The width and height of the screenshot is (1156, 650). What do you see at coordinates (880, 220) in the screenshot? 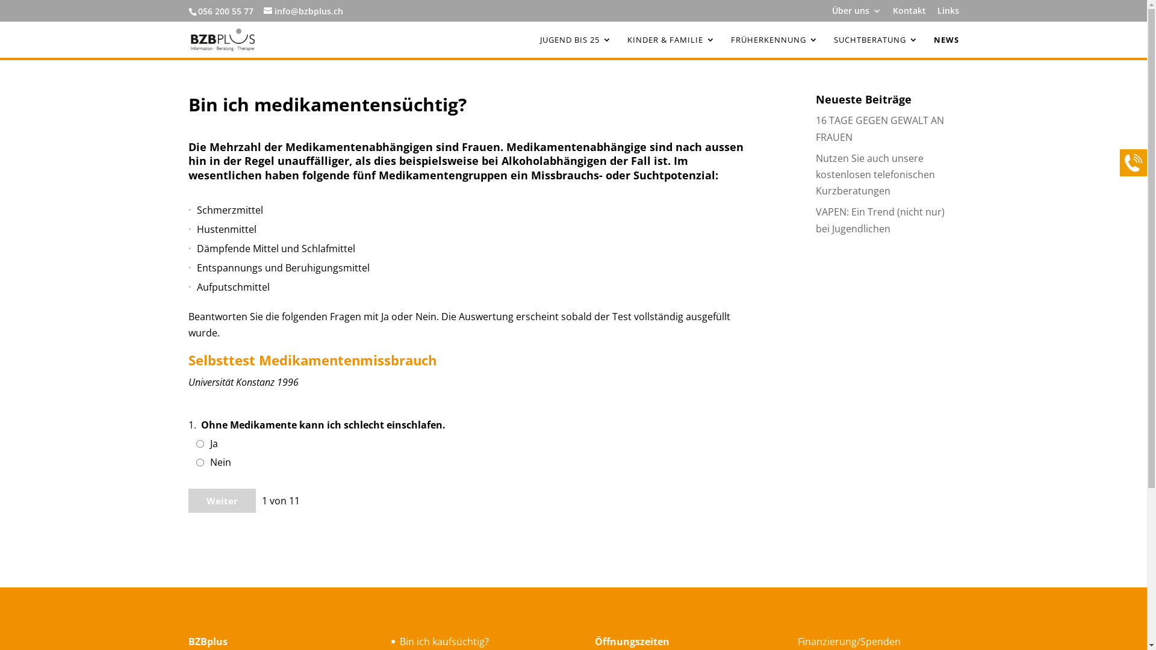
I see `VAPEN: Ein Trend (nicht nur) bei Jugendlichen` at bounding box center [880, 220].